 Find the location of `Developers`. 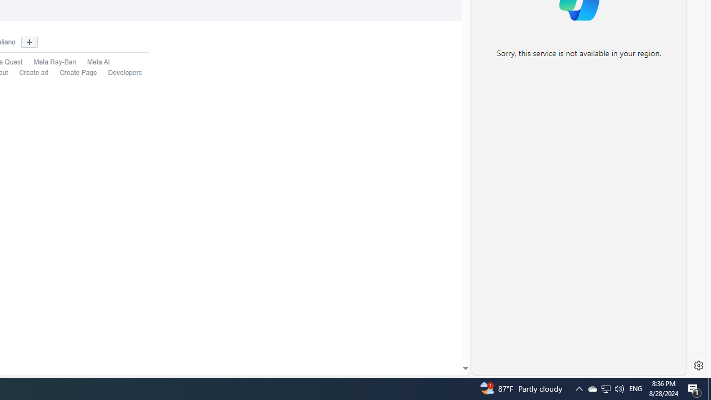

Developers is located at coordinates (119, 73).